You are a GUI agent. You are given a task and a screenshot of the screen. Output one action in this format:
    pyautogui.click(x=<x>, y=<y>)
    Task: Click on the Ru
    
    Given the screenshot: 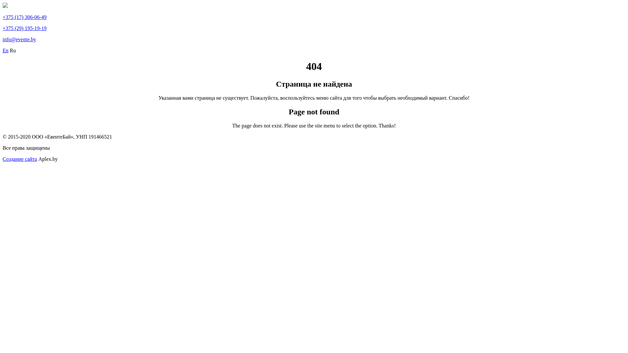 What is the action you would take?
    pyautogui.click(x=13, y=50)
    